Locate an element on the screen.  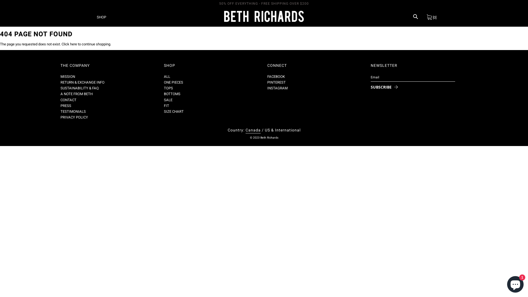
BOTTOMS is located at coordinates (172, 94).